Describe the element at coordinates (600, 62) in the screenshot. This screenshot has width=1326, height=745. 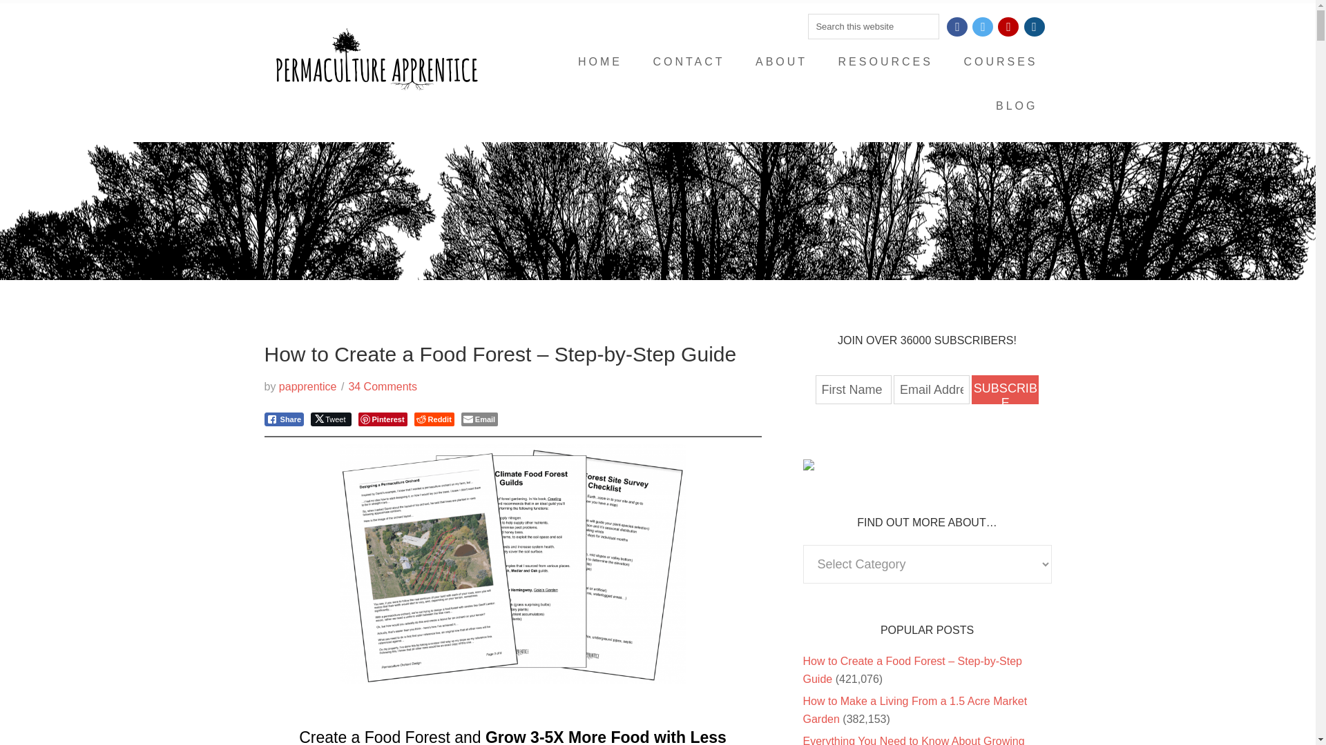
I see `HOME` at that location.